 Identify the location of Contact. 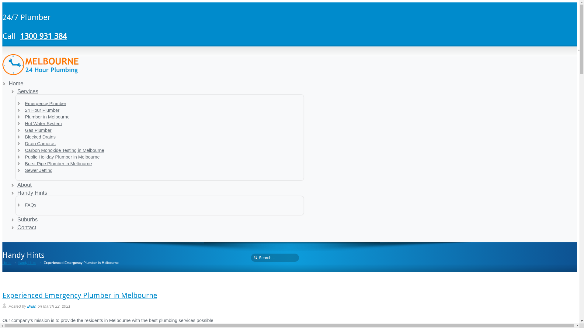
(27, 227).